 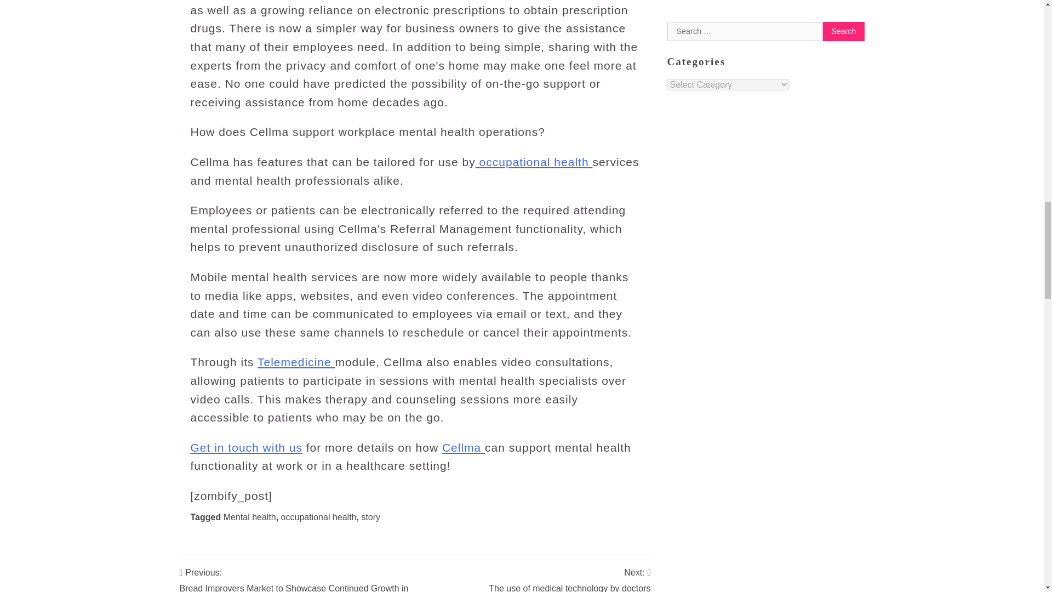 What do you see at coordinates (464, 447) in the screenshot?
I see `occupational health` at bounding box center [464, 447].